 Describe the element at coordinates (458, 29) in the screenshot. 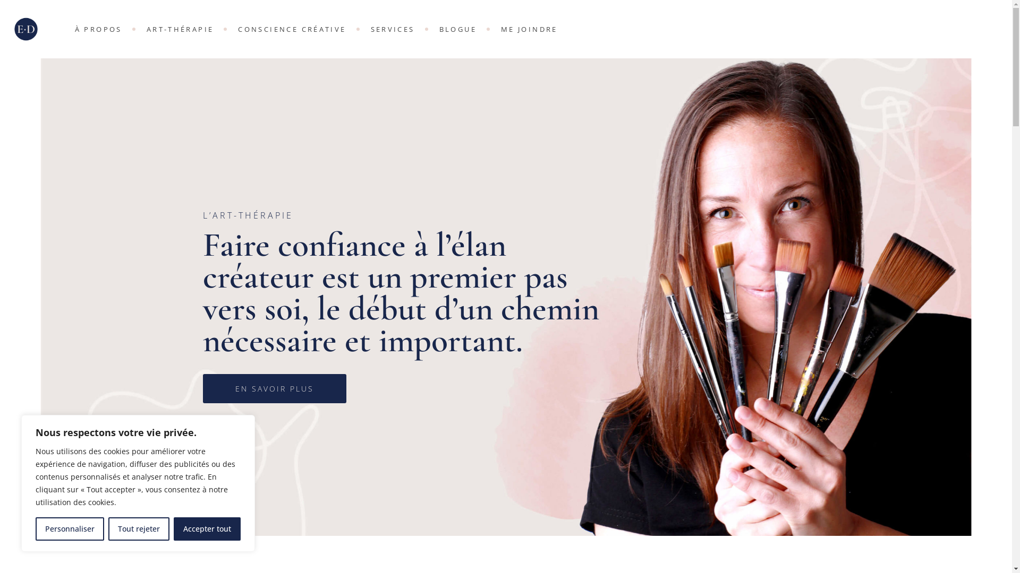

I see `BLOGUE` at that location.